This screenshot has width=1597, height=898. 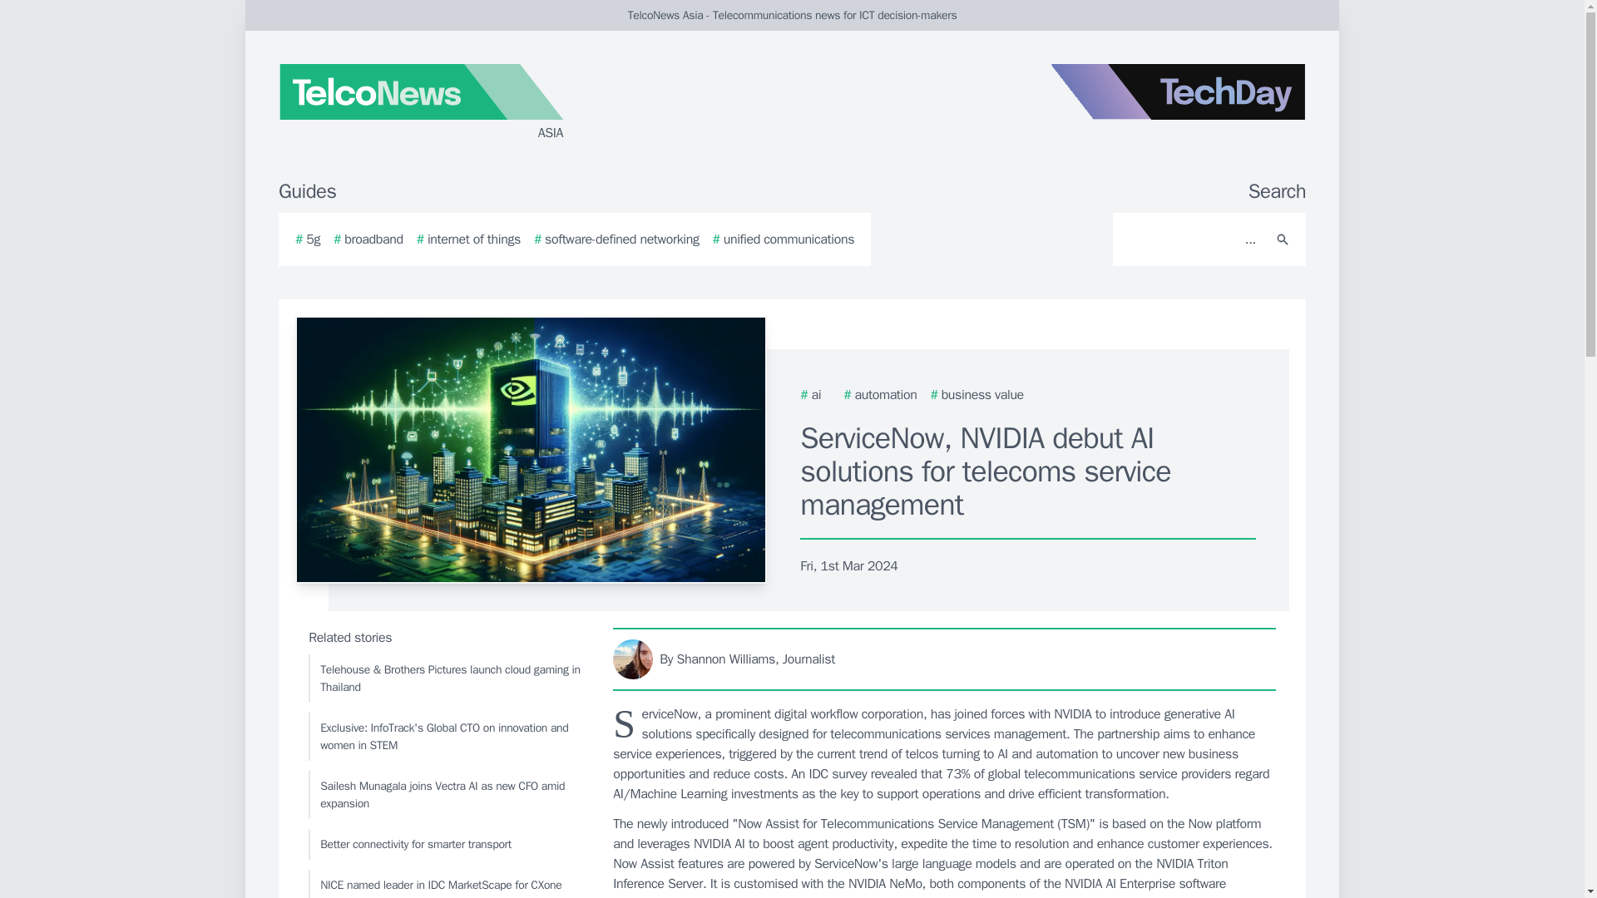 What do you see at coordinates (445, 843) in the screenshot?
I see `Better connectivity for smarter transport` at bounding box center [445, 843].